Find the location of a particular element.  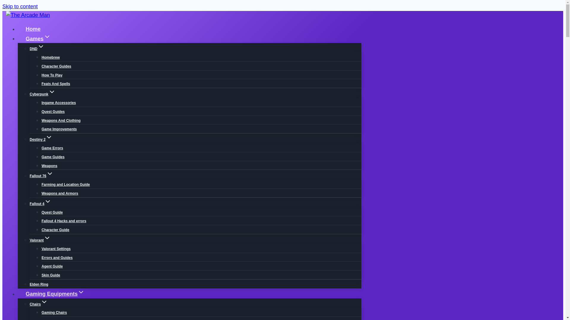

Gaming Chairs is located at coordinates (54, 312).